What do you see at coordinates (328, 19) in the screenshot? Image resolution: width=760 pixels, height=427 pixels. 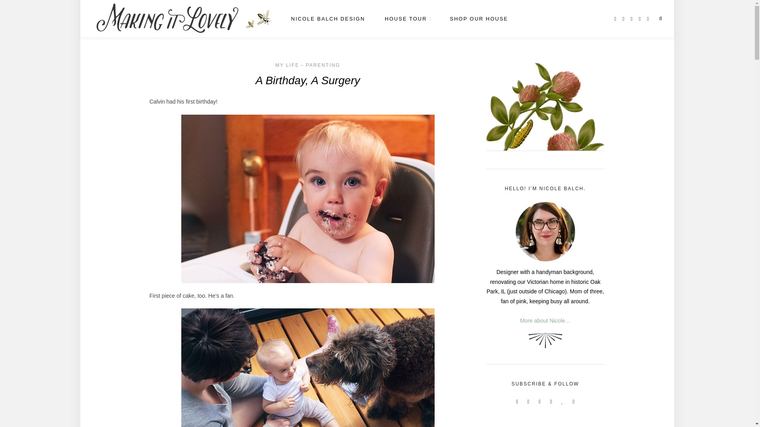 I see `NICOLE BALCH DESIGN` at bounding box center [328, 19].